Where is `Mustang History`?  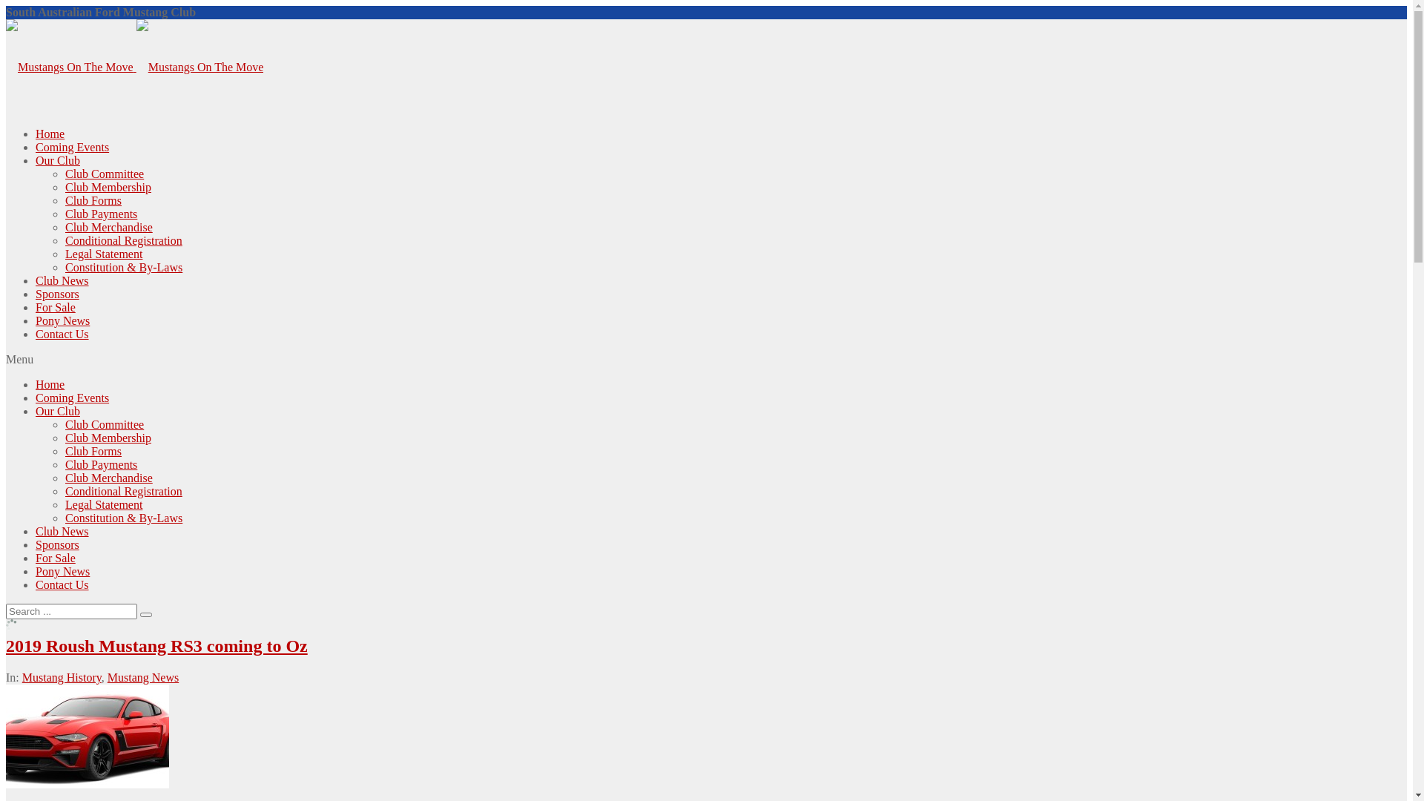
Mustang History is located at coordinates (62, 677).